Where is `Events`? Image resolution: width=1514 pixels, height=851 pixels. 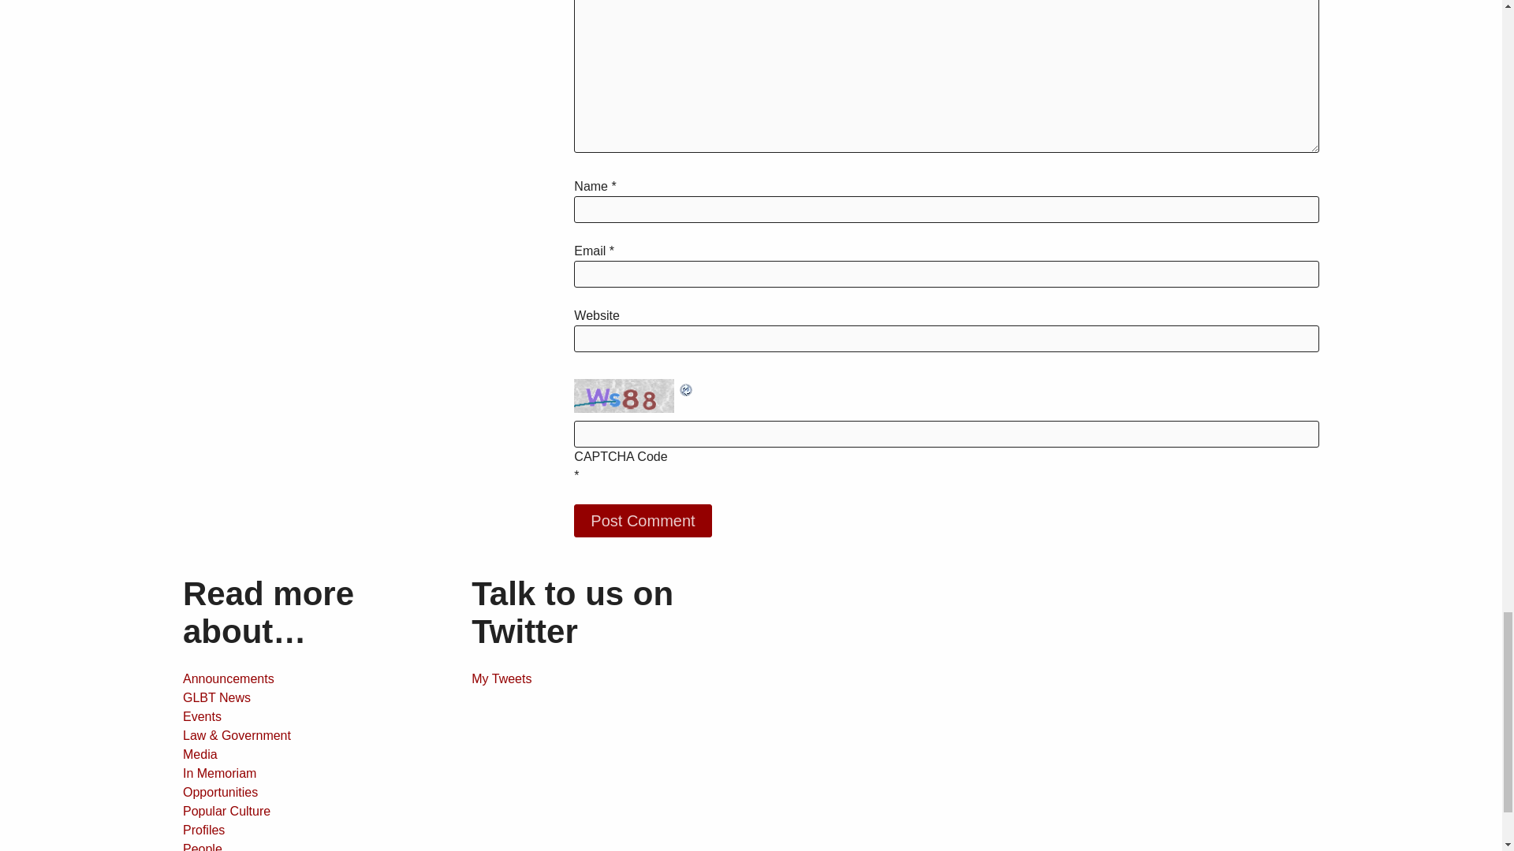 Events is located at coordinates (202, 716).